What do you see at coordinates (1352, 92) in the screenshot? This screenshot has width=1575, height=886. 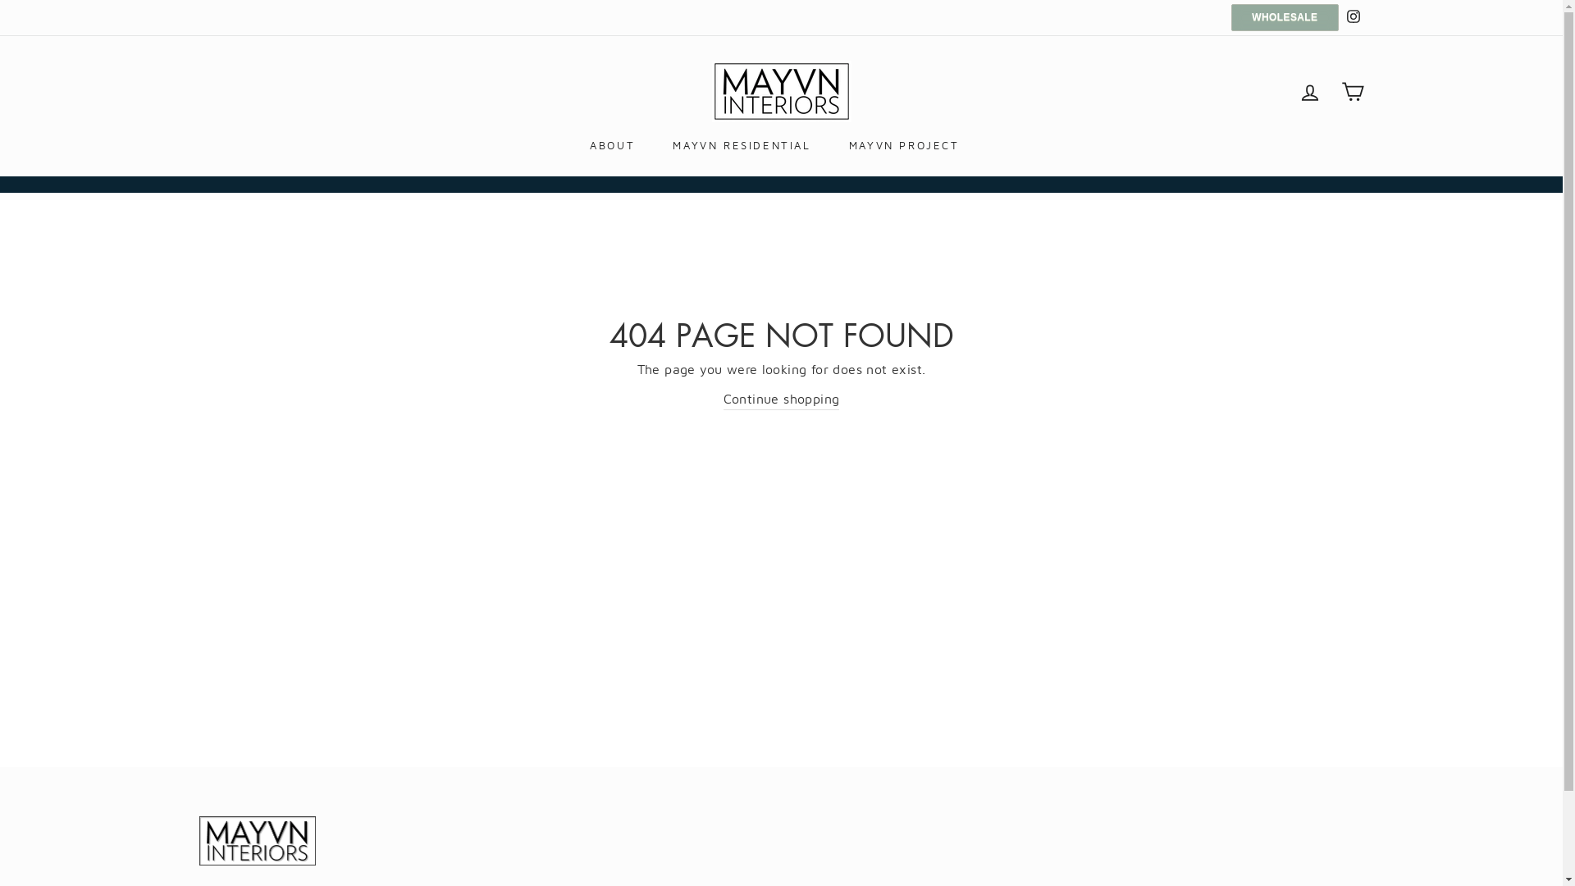 I see `CART` at bounding box center [1352, 92].